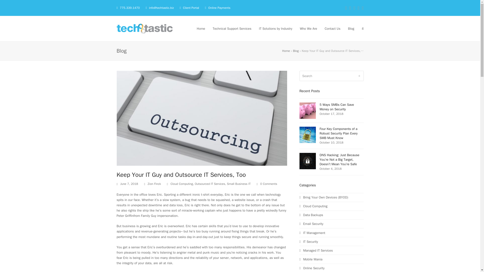 The height and width of the screenshot is (272, 484). What do you see at coordinates (286, 51) in the screenshot?
I see `Home` at bounding box center [286, 51].